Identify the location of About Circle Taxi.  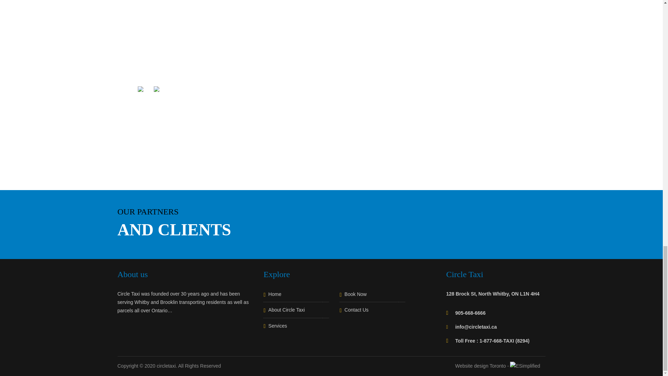
(296, 312).